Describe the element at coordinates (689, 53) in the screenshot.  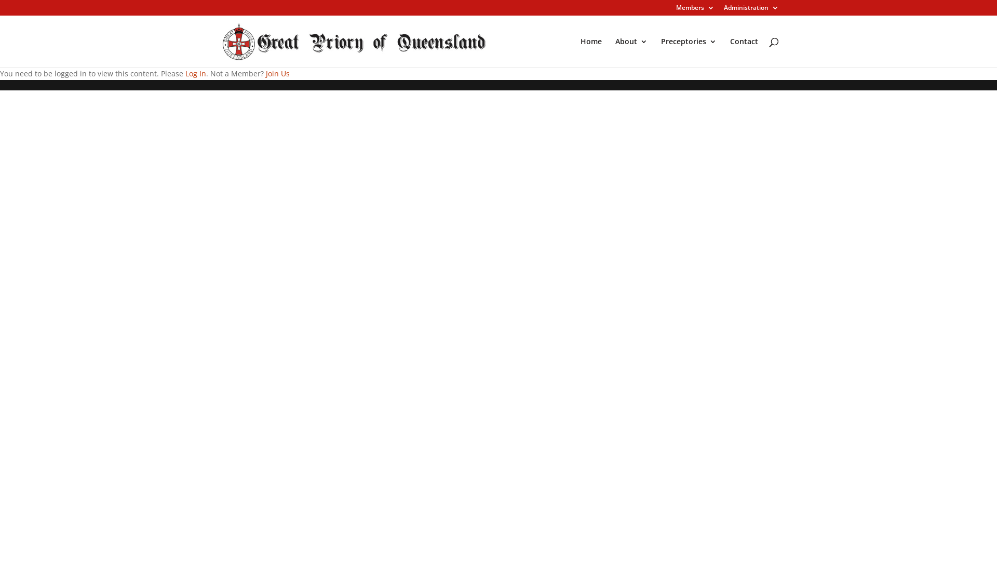
I see `Preceptories` at that location.